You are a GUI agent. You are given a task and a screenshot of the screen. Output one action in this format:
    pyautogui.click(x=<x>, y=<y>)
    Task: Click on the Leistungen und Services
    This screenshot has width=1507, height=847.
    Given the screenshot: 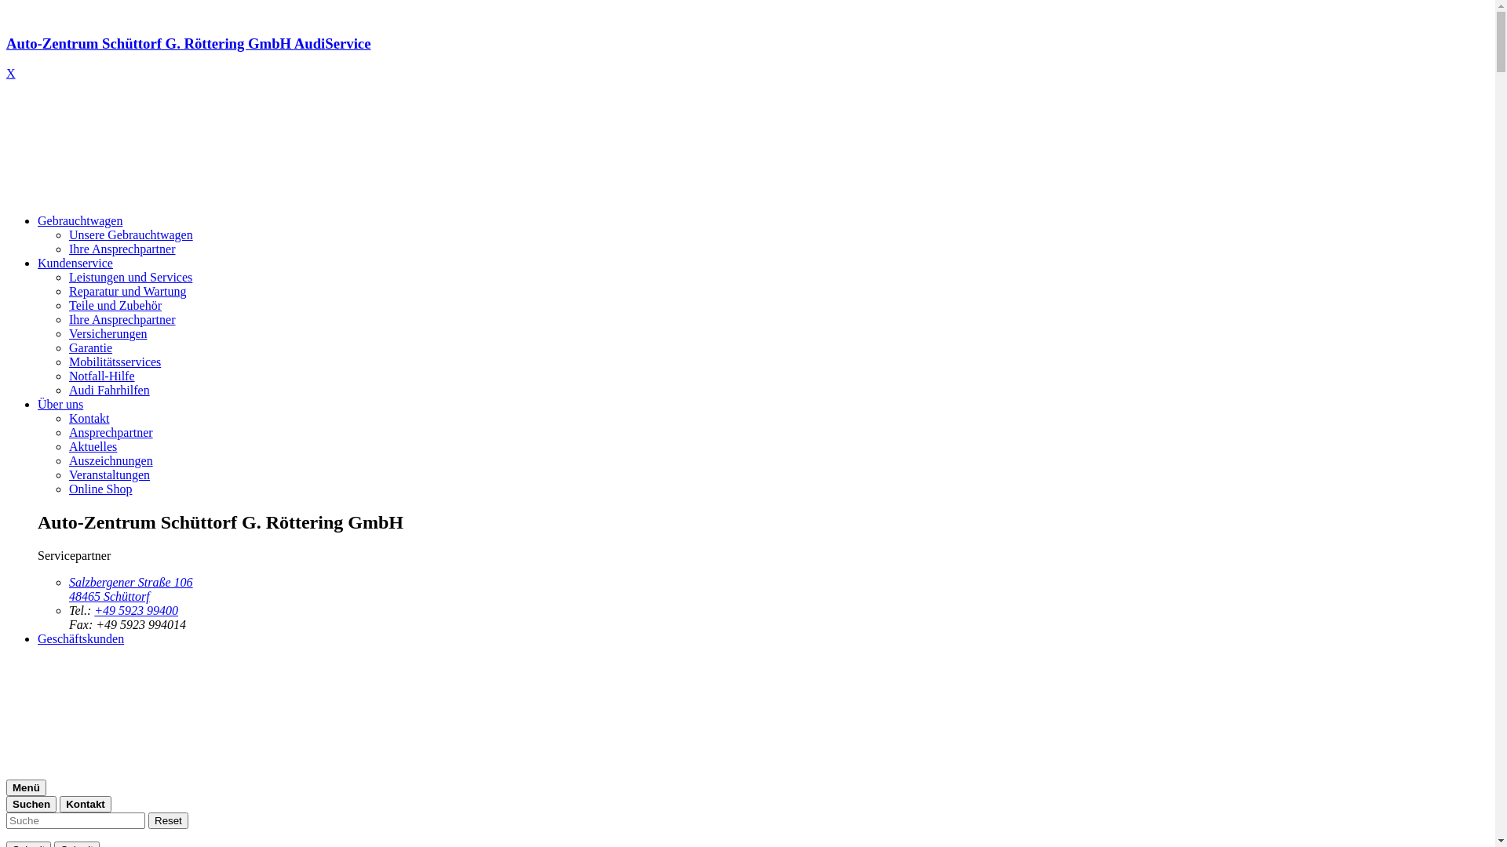 What is the action you would take?
    pyautogui.click(x=130, y=278)
    